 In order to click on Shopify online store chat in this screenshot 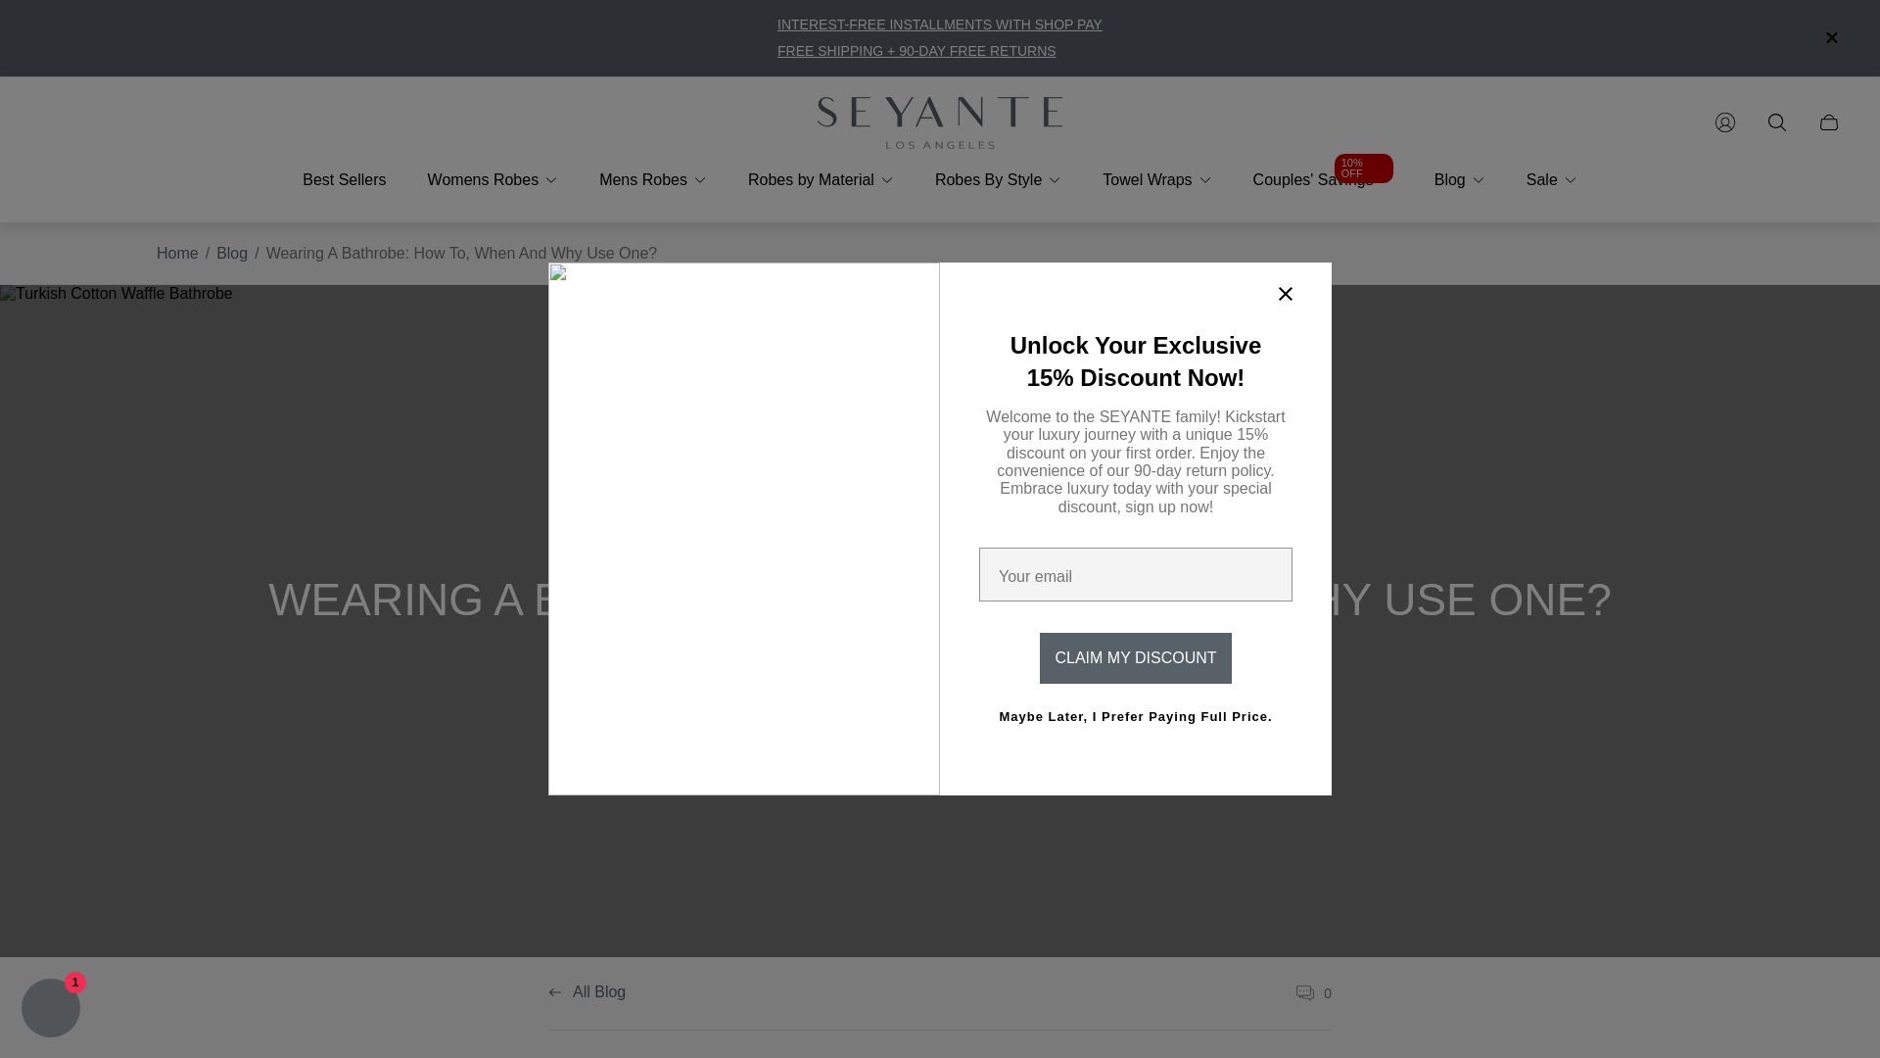, I will do `click(51, 1010)`.